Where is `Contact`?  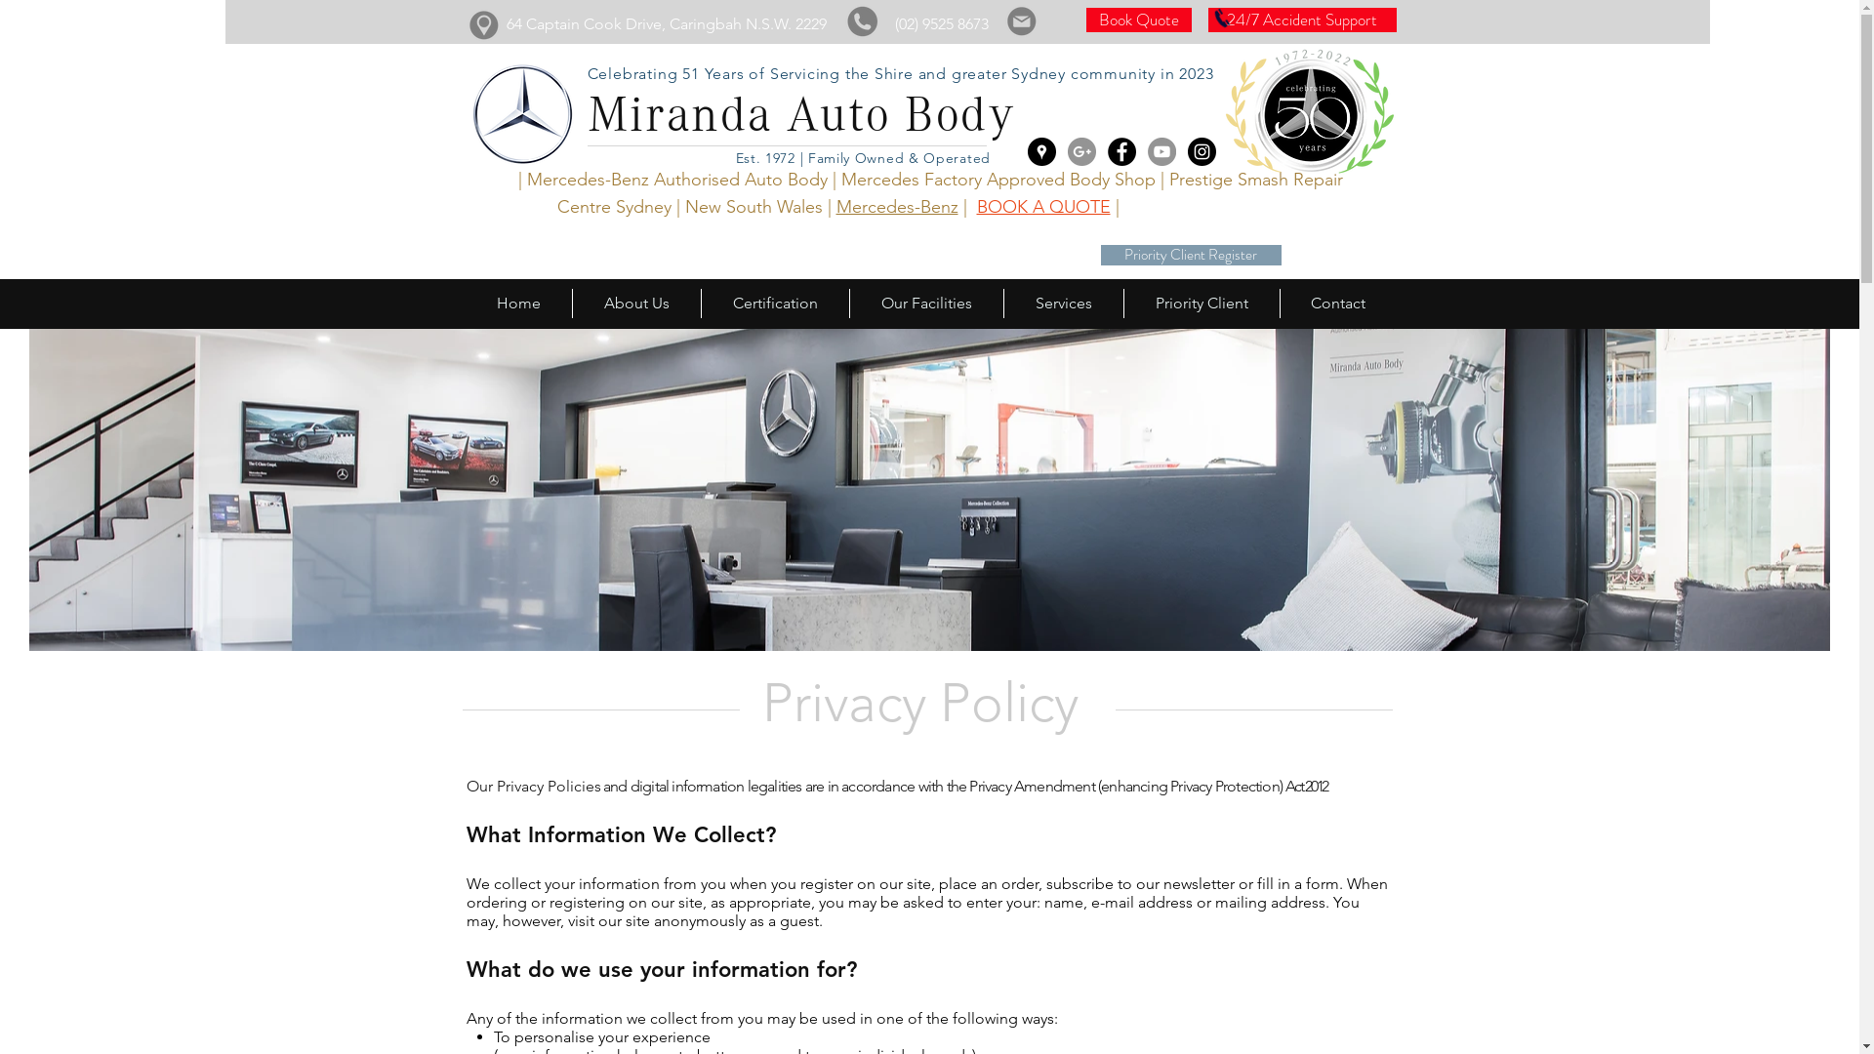
Contact is located at coordinates (1337, 304).